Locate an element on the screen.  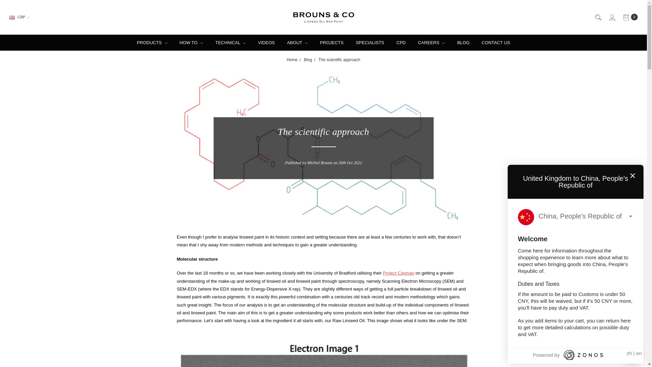
PRODUCTS is located at coordinates (152, 42).